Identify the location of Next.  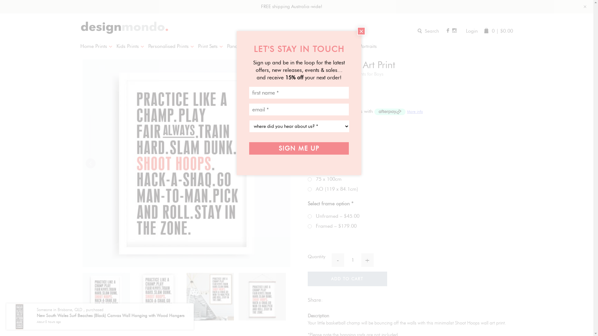
(282, 163).